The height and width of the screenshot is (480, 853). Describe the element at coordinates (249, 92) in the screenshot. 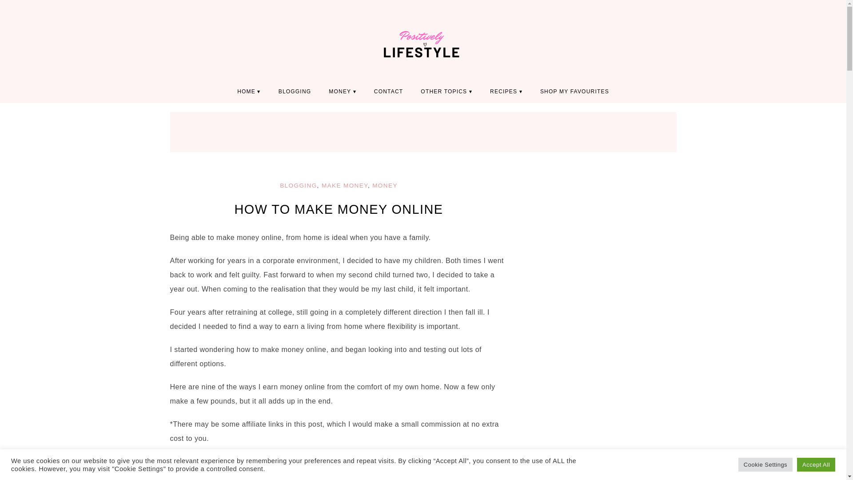

I see `HOME` at that location.